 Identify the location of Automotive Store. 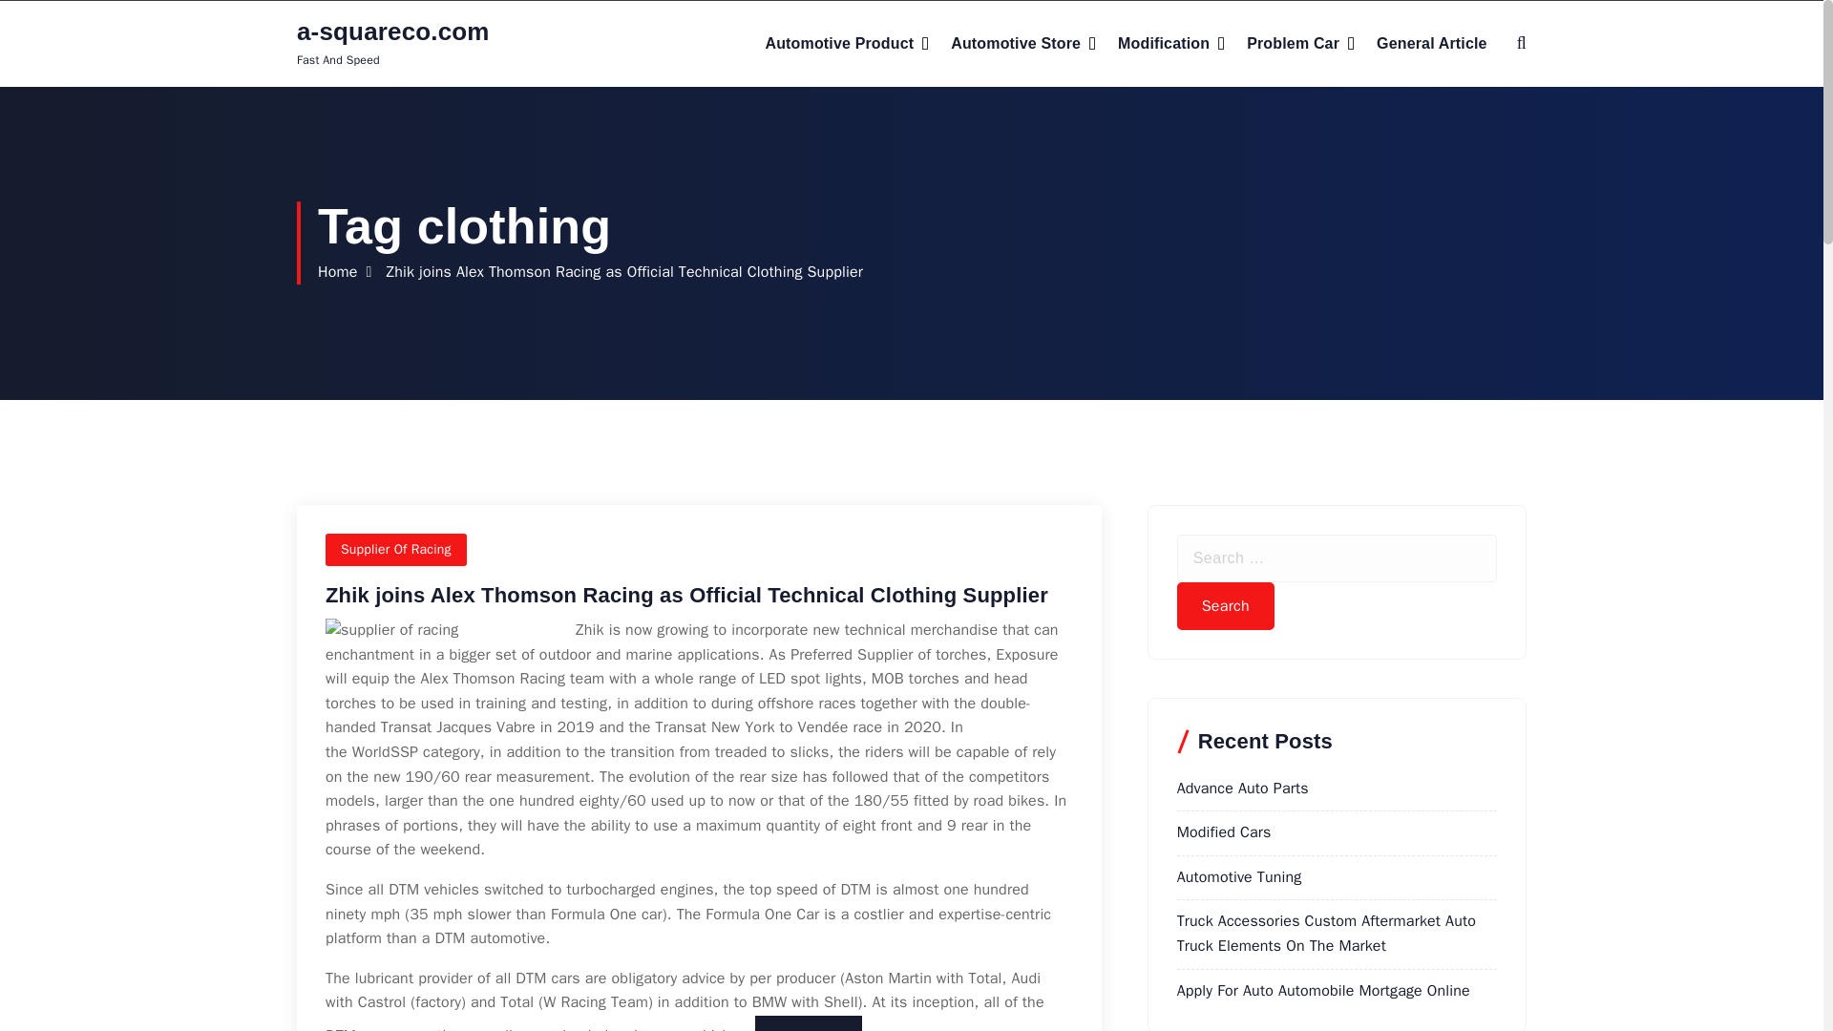
(1023, 44).